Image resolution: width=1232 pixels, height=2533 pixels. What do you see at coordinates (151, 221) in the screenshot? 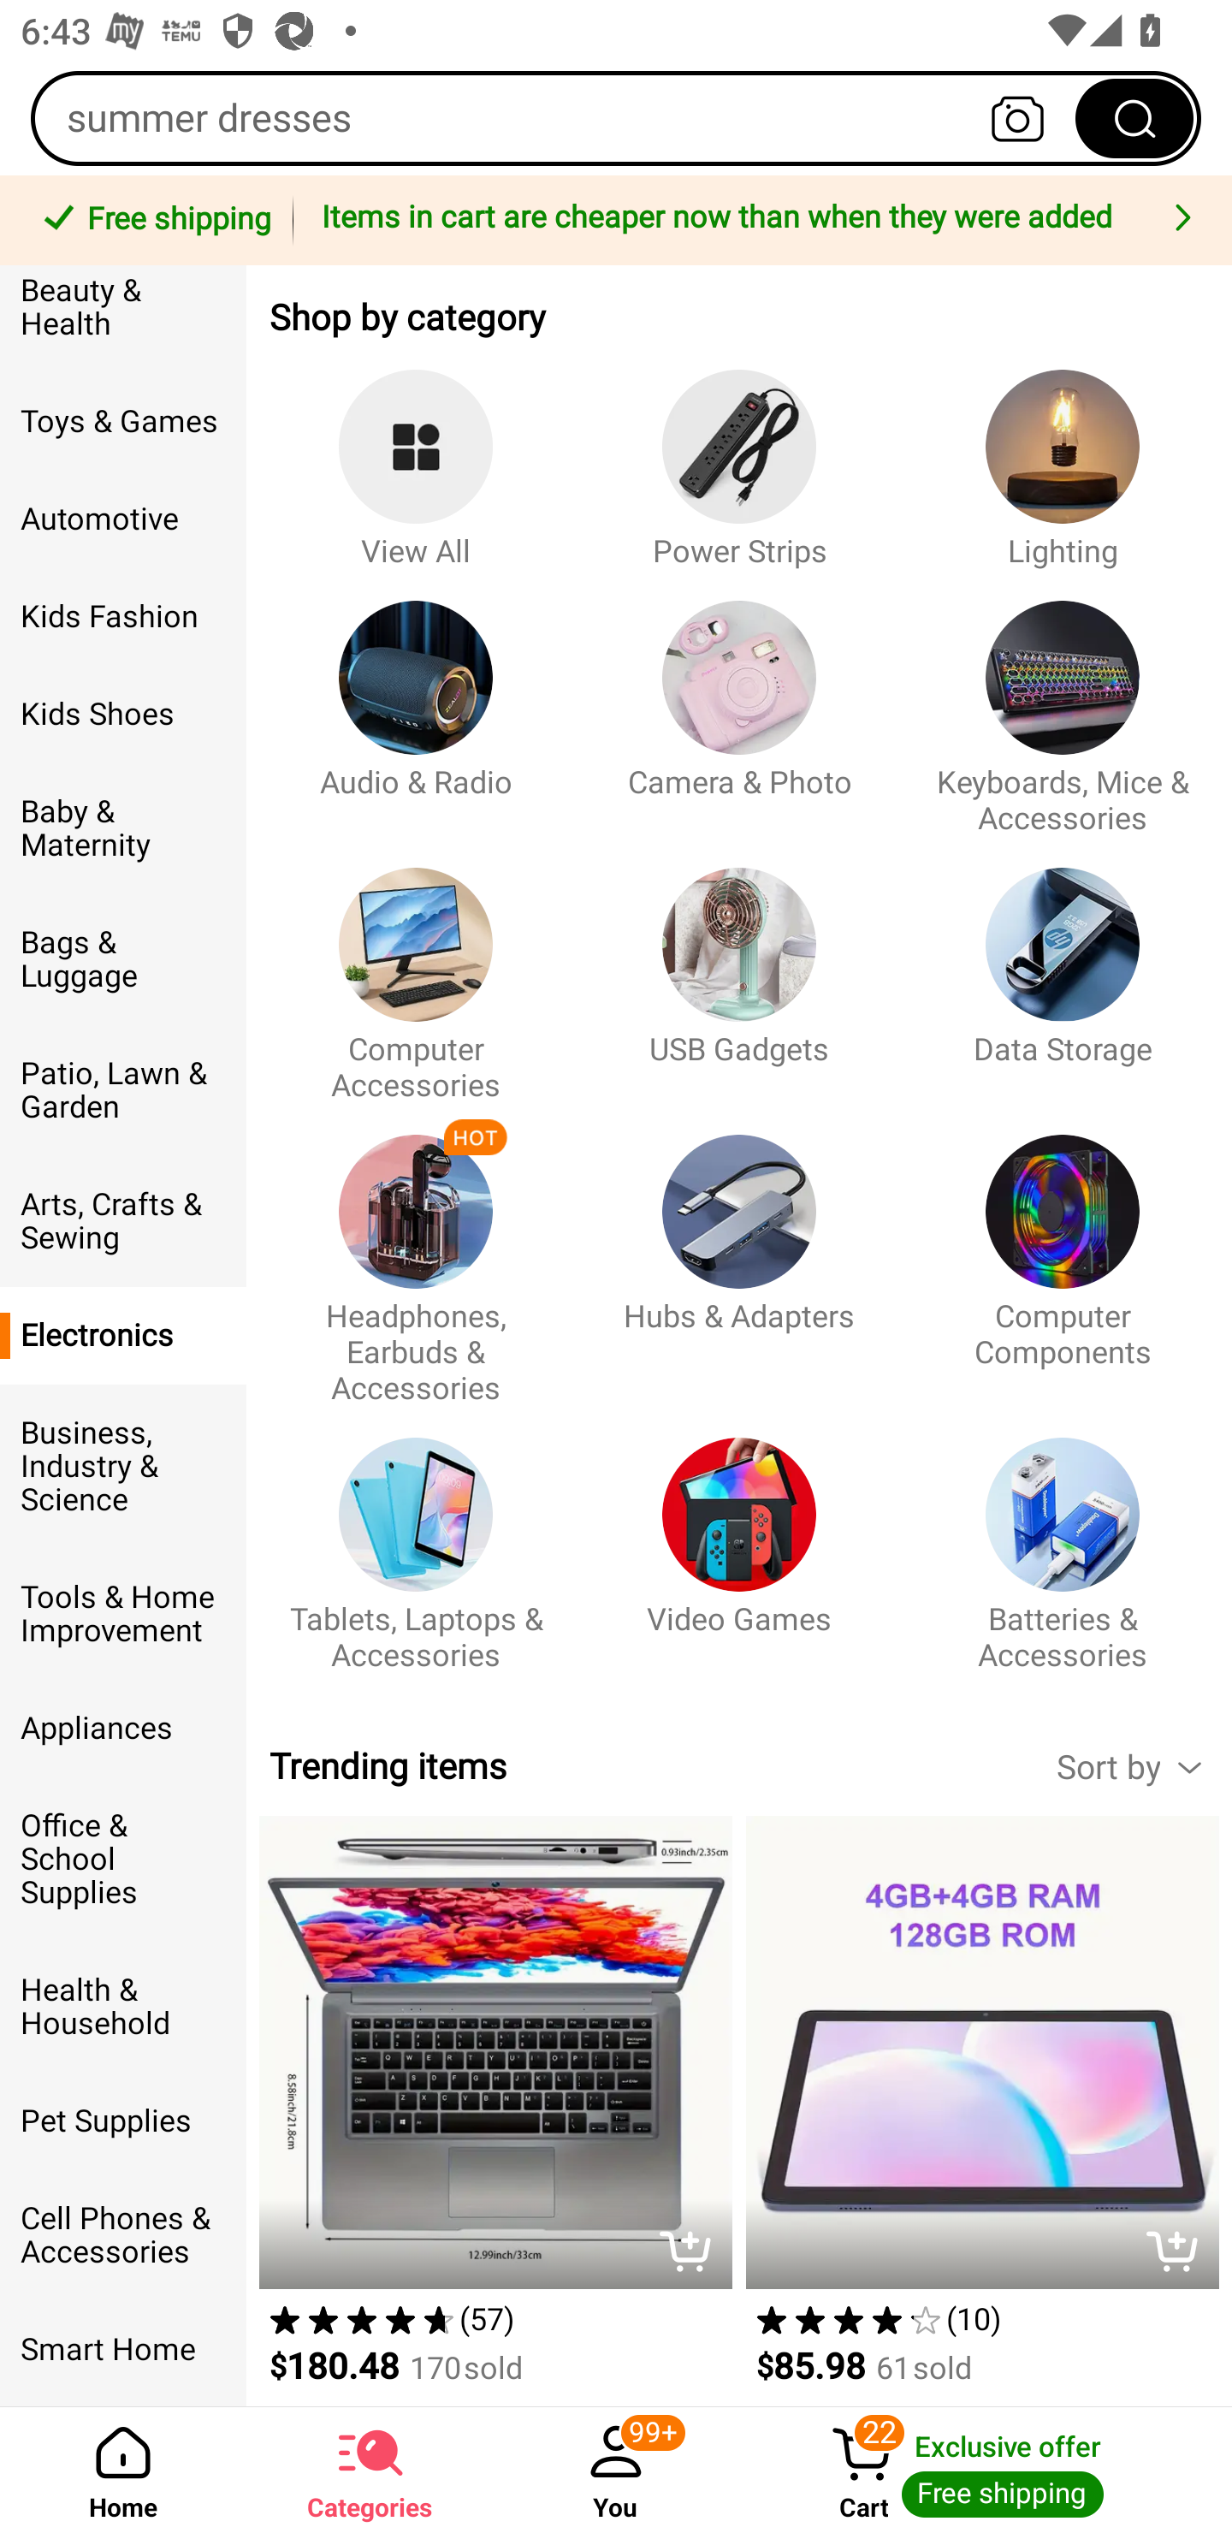
I see ` Free shipping` at bounding box center [151, 221].